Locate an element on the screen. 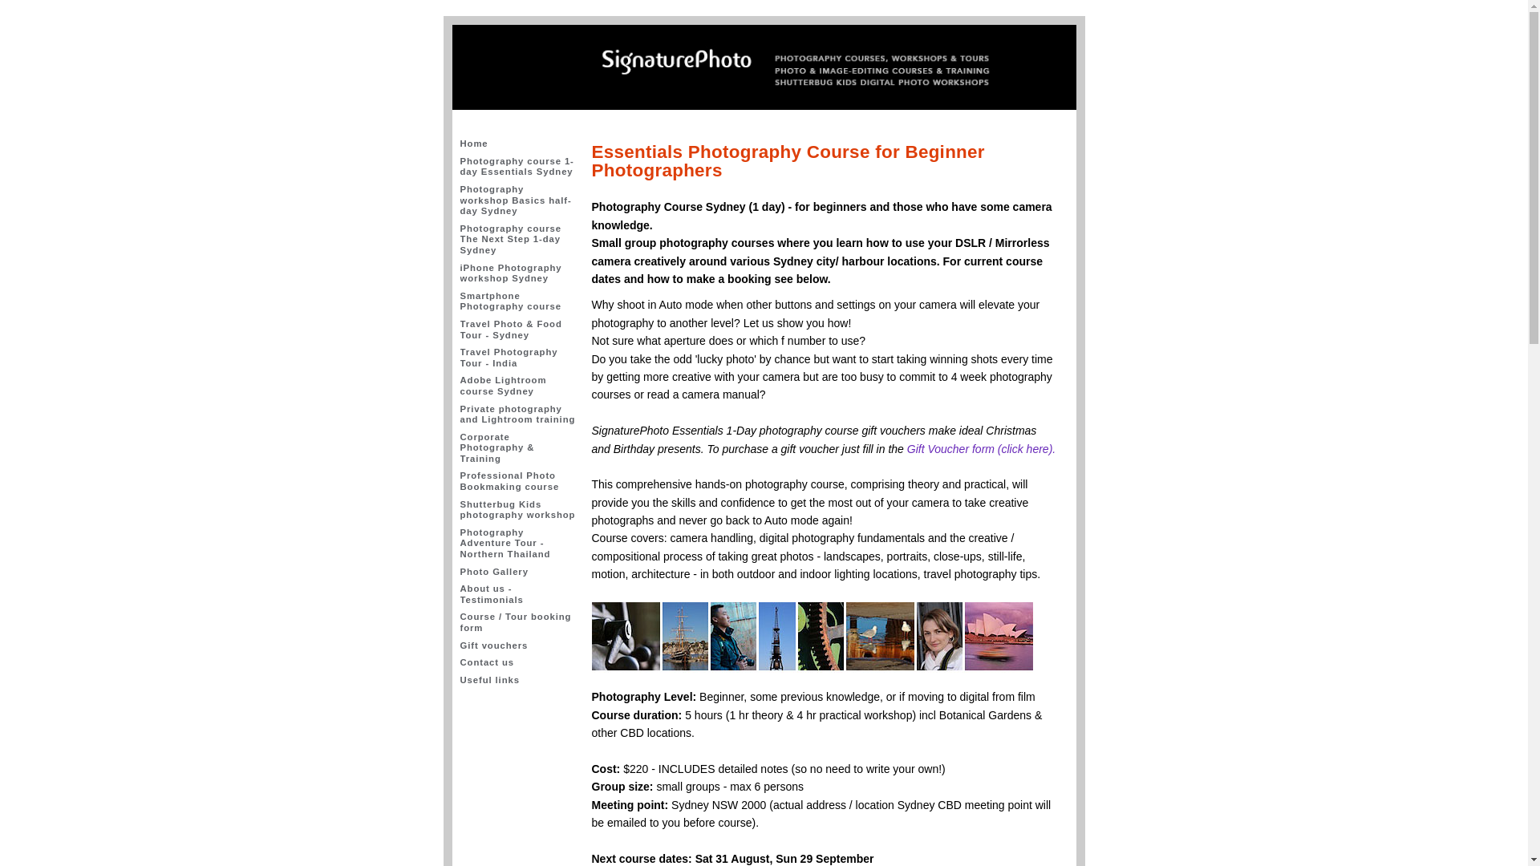  Shutterbug Kids photography workshop is located at coordinates (518, 510).